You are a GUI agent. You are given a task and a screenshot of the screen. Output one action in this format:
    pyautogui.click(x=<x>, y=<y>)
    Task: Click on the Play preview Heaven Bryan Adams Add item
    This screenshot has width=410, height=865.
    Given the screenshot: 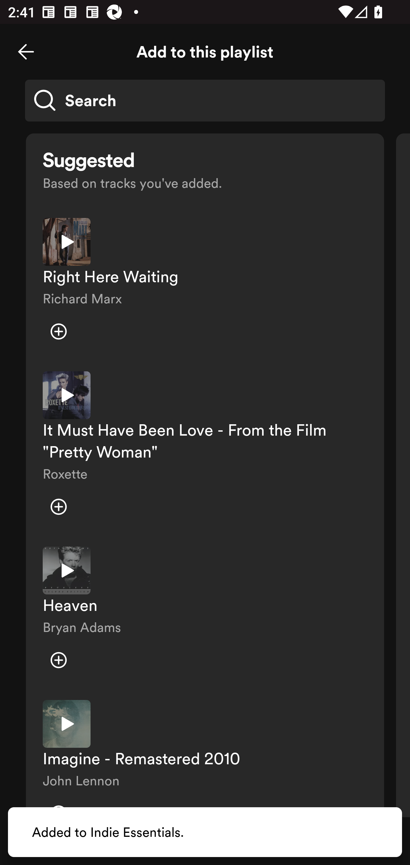 What is the action you would take?
    pyautogui.click(x=205, y=615)
    